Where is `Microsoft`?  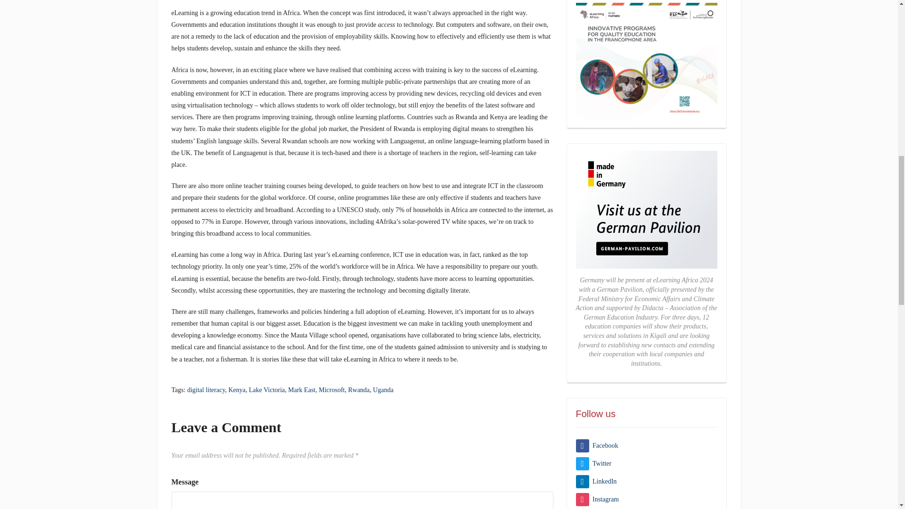
Microsoft is located at coordinates (331, 389).